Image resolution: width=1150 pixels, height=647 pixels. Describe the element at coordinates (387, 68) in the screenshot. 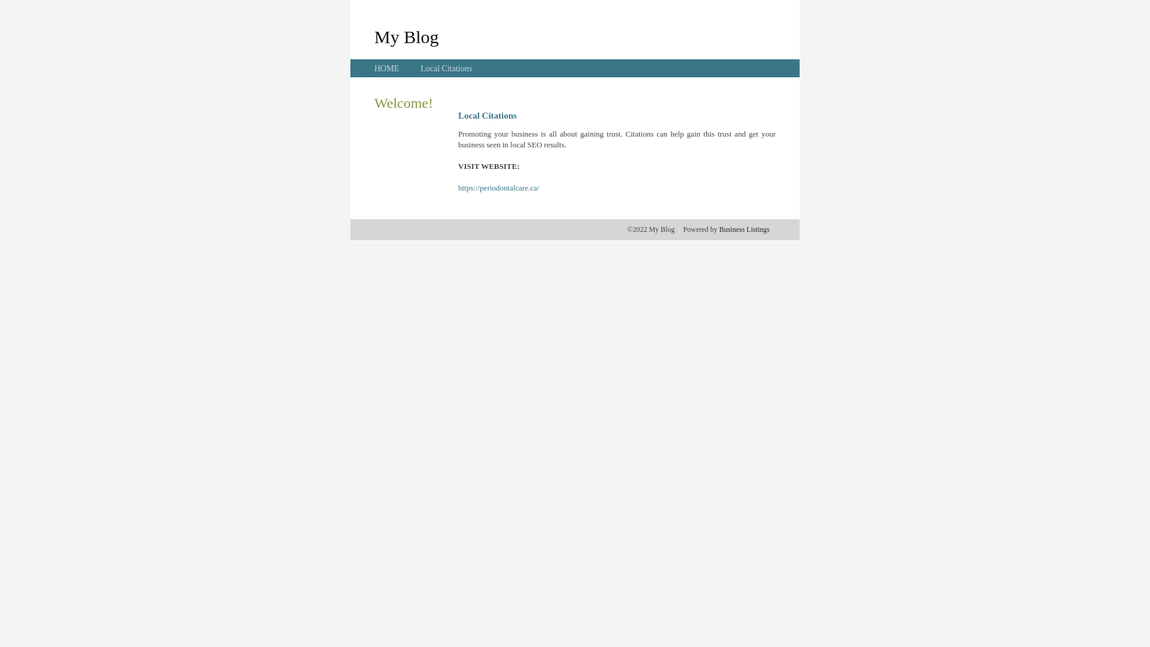

I see `HOME` at that location.